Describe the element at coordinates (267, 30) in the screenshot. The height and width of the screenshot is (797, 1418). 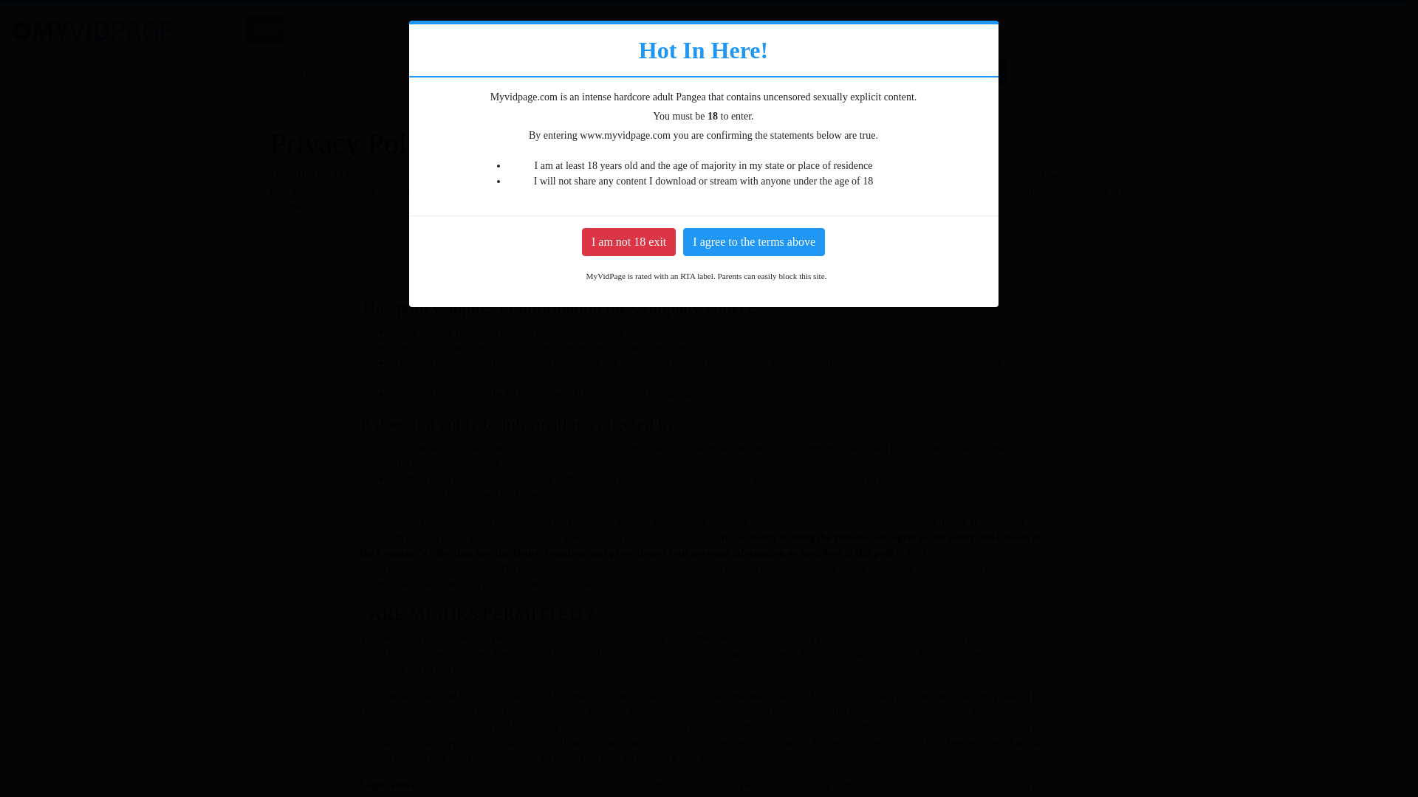
I see `All` at that location.